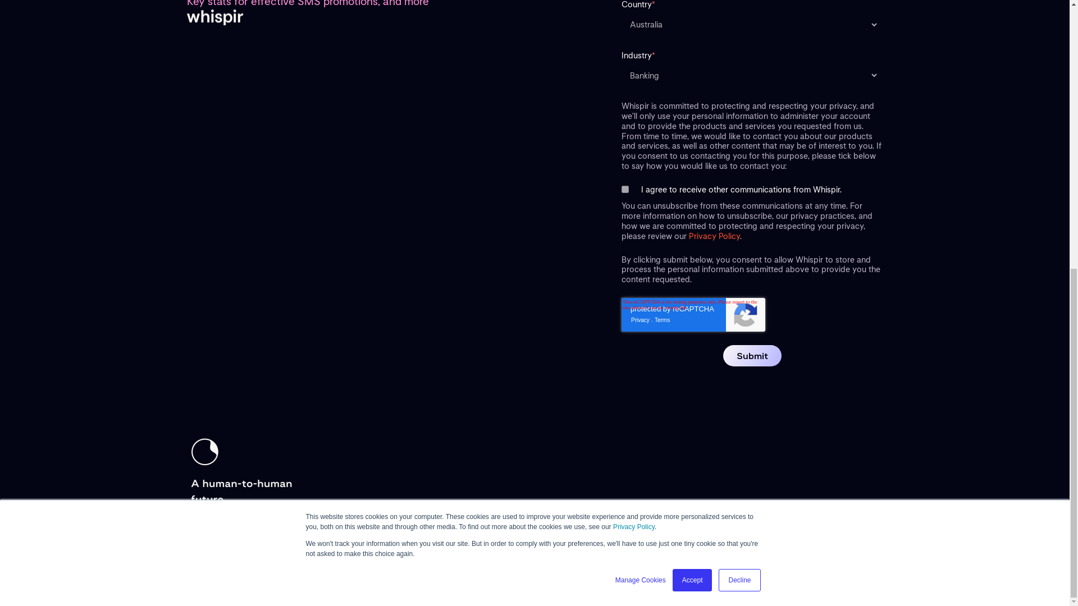 This screenshot has height=606, width=1078. What do you see at coordinates (268, 554) in the screenshot?
I see `Terms of Service` at bounding box center [268, 554].